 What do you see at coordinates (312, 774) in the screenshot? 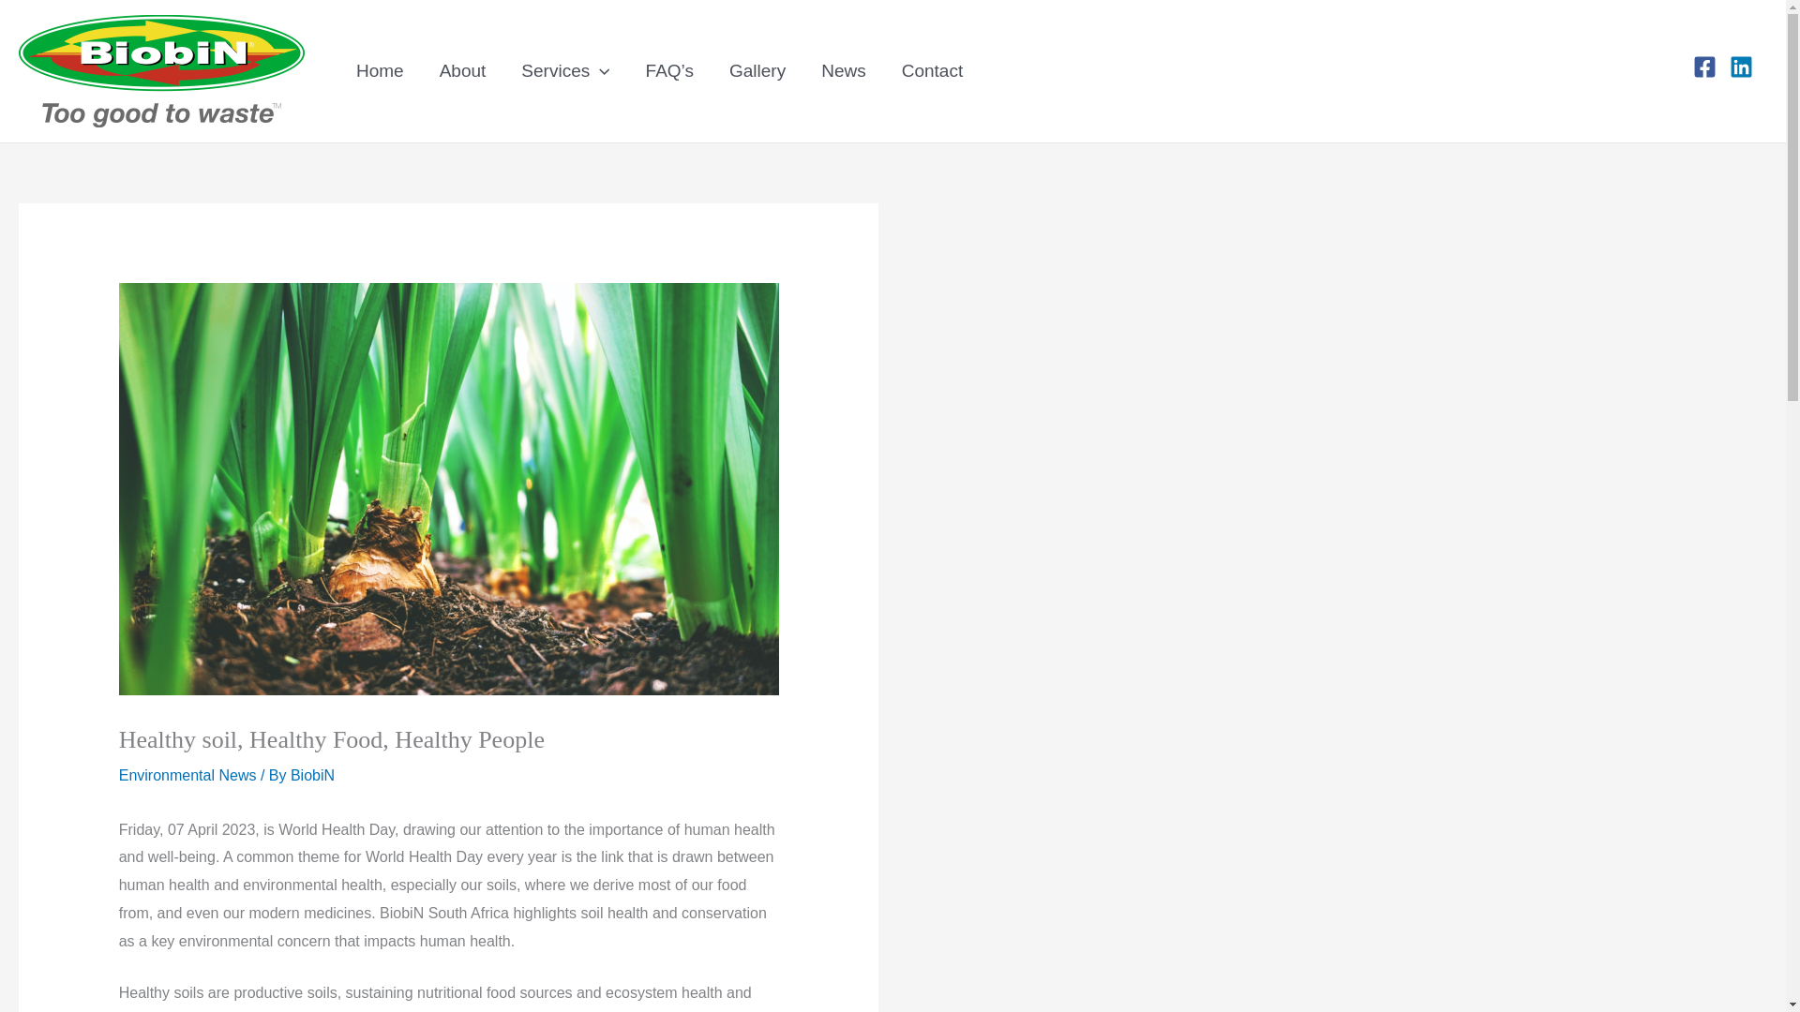
I see `View all posts by BiobiN` at bounding box center [312, 774].